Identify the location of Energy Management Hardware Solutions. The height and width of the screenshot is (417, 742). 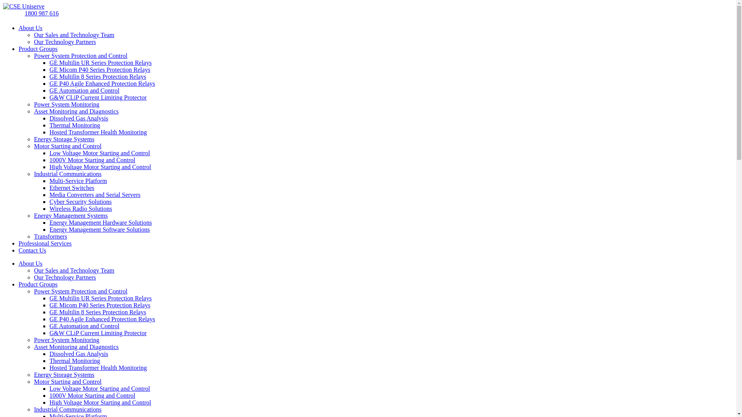
(100, 222).